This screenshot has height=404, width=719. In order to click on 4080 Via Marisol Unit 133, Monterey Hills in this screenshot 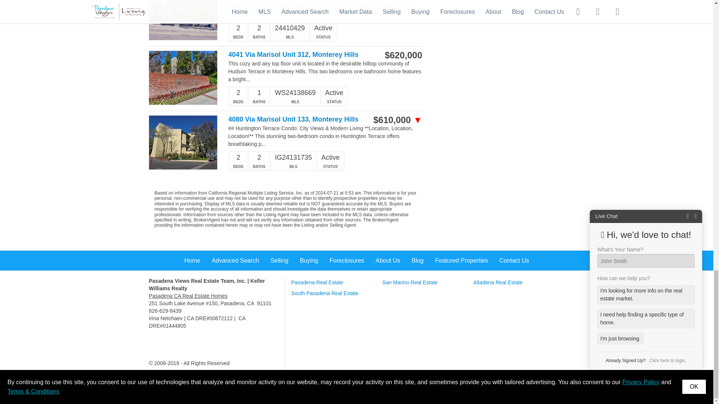, I will do `click(297, 119)`.